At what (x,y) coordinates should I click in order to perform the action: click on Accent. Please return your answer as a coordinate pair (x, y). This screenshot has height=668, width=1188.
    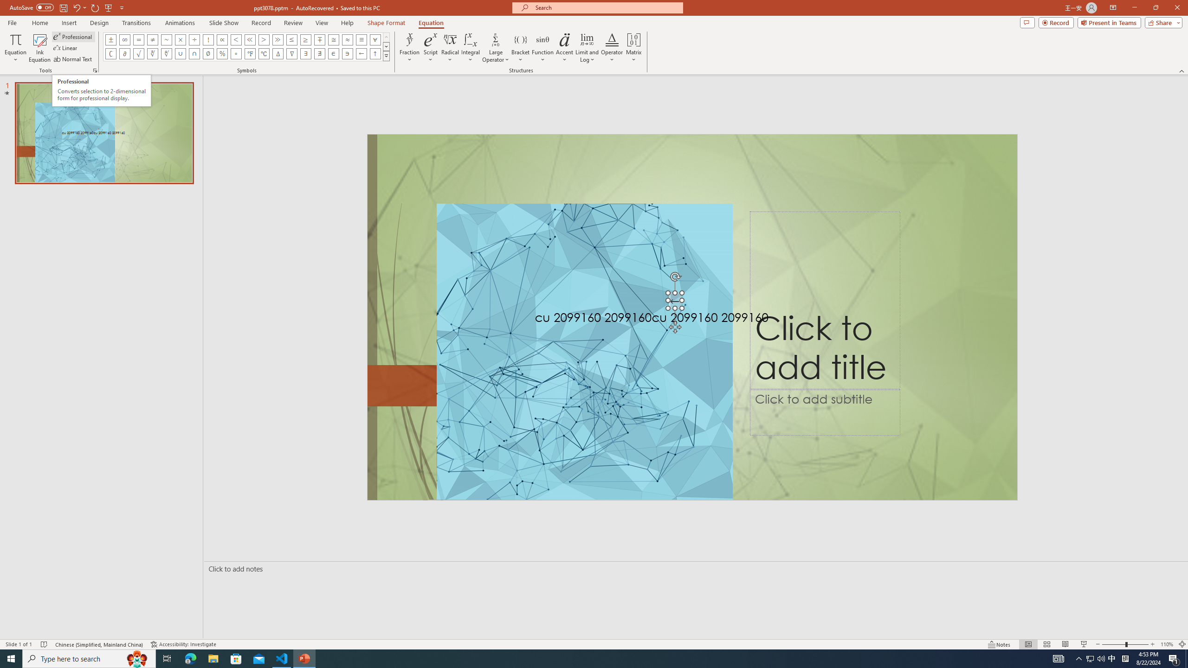
    Looking at the image, I should click on (565, 48).